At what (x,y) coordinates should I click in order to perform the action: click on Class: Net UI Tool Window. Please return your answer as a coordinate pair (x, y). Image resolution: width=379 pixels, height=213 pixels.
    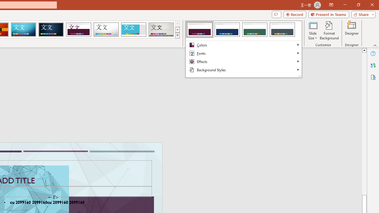
    Looking at the image, I should click on (243, 49).